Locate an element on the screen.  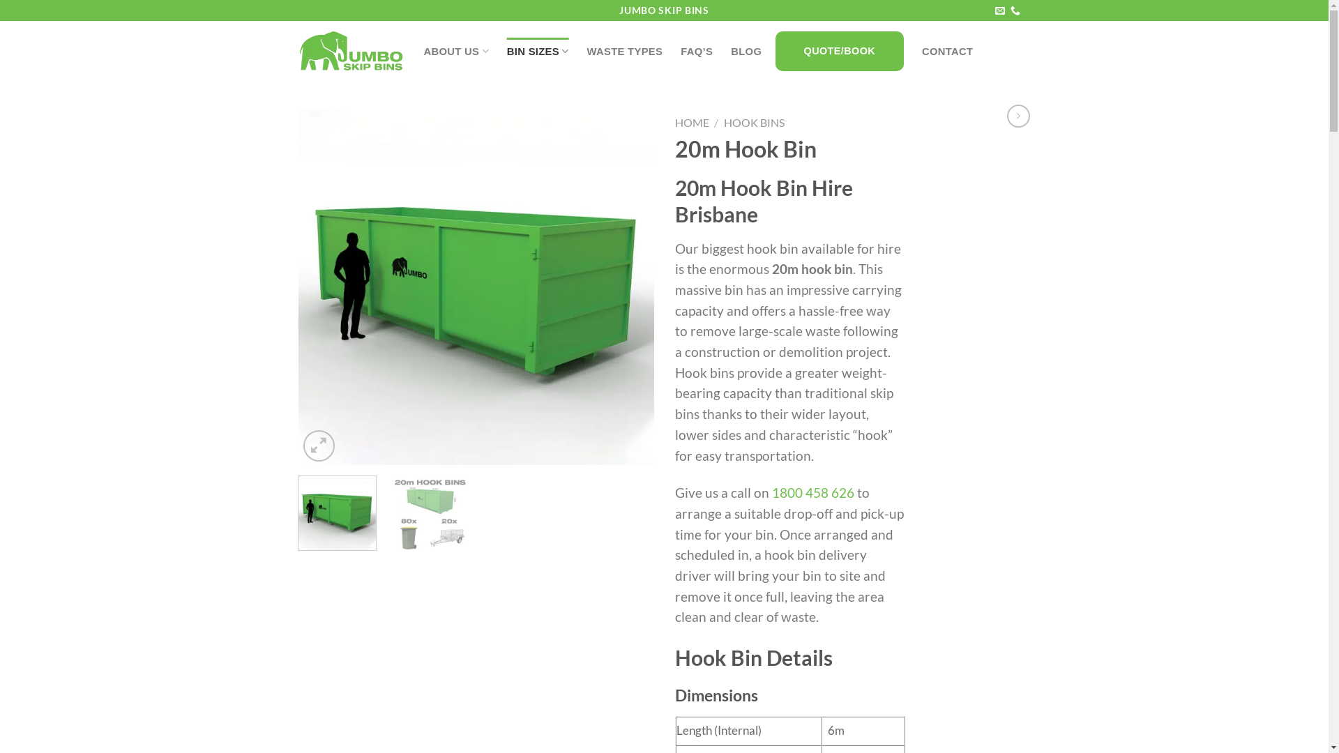
BLOG is located at coordinates (746, 52).